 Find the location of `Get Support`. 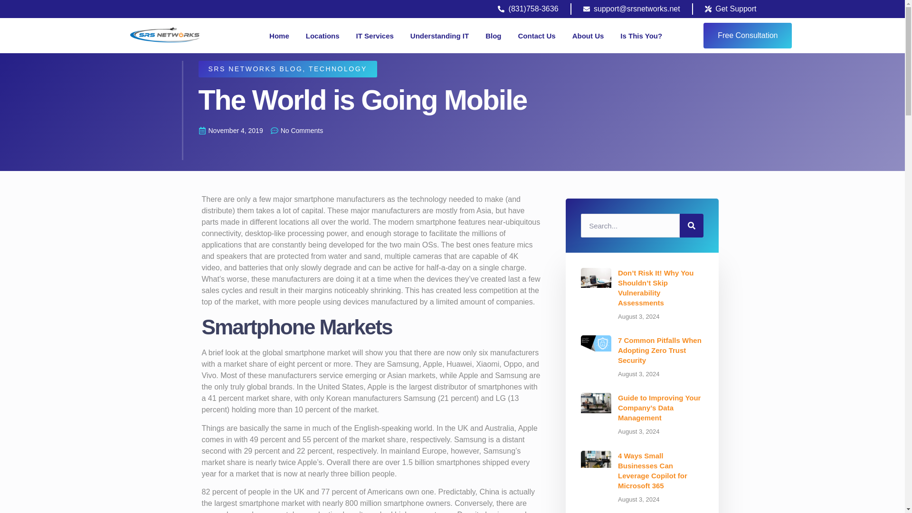

Get Support is located at coordinates (731, 9).